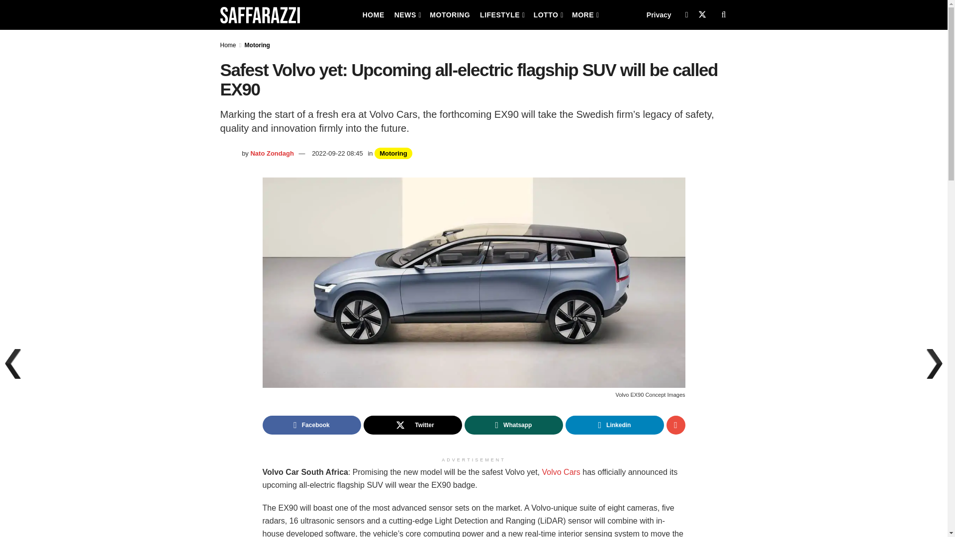 Image resolution: width=955 pixels, height=537 pixels. Describe the element at coordinates (548, 15) in the screenshot. I see `LOTTO` at that location.